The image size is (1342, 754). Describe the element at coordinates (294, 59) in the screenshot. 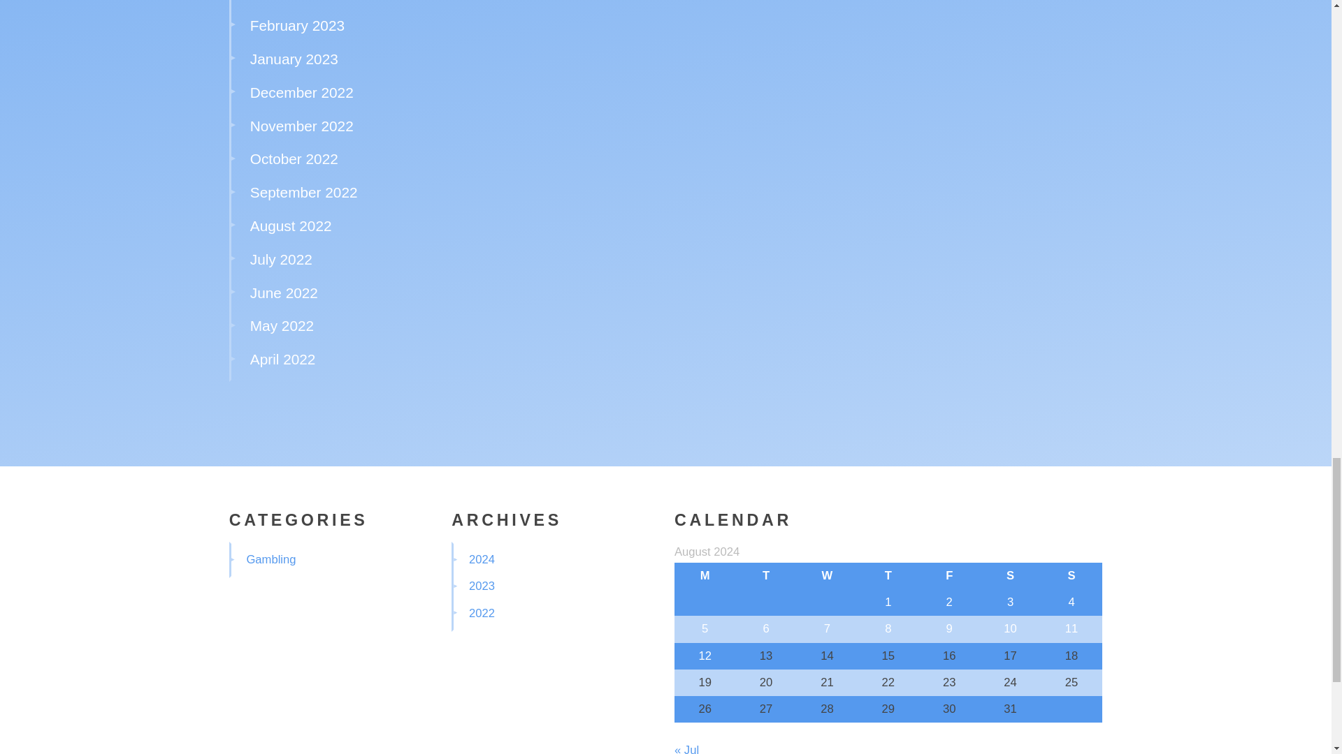

I see `January 2023` at that location.